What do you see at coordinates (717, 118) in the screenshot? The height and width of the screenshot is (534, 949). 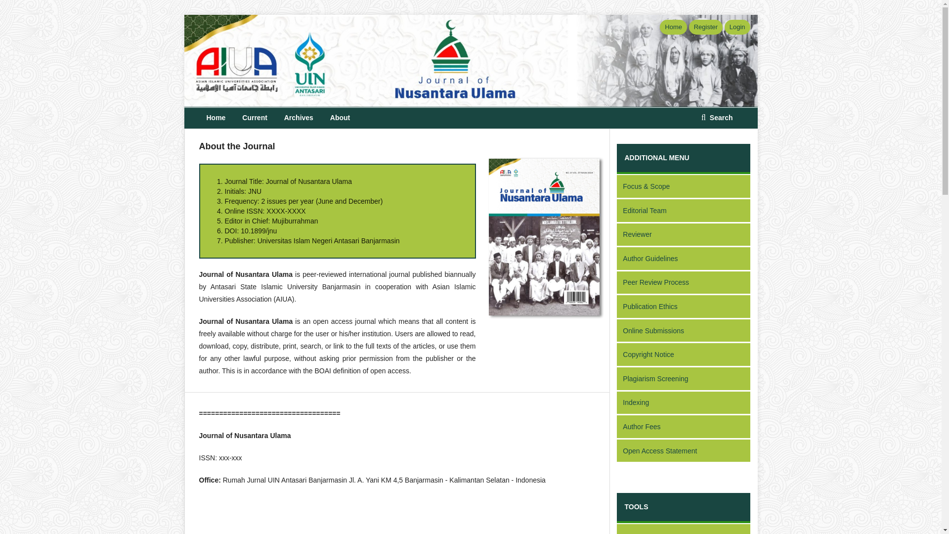 I see `Search` at bounding box center [717, 118].